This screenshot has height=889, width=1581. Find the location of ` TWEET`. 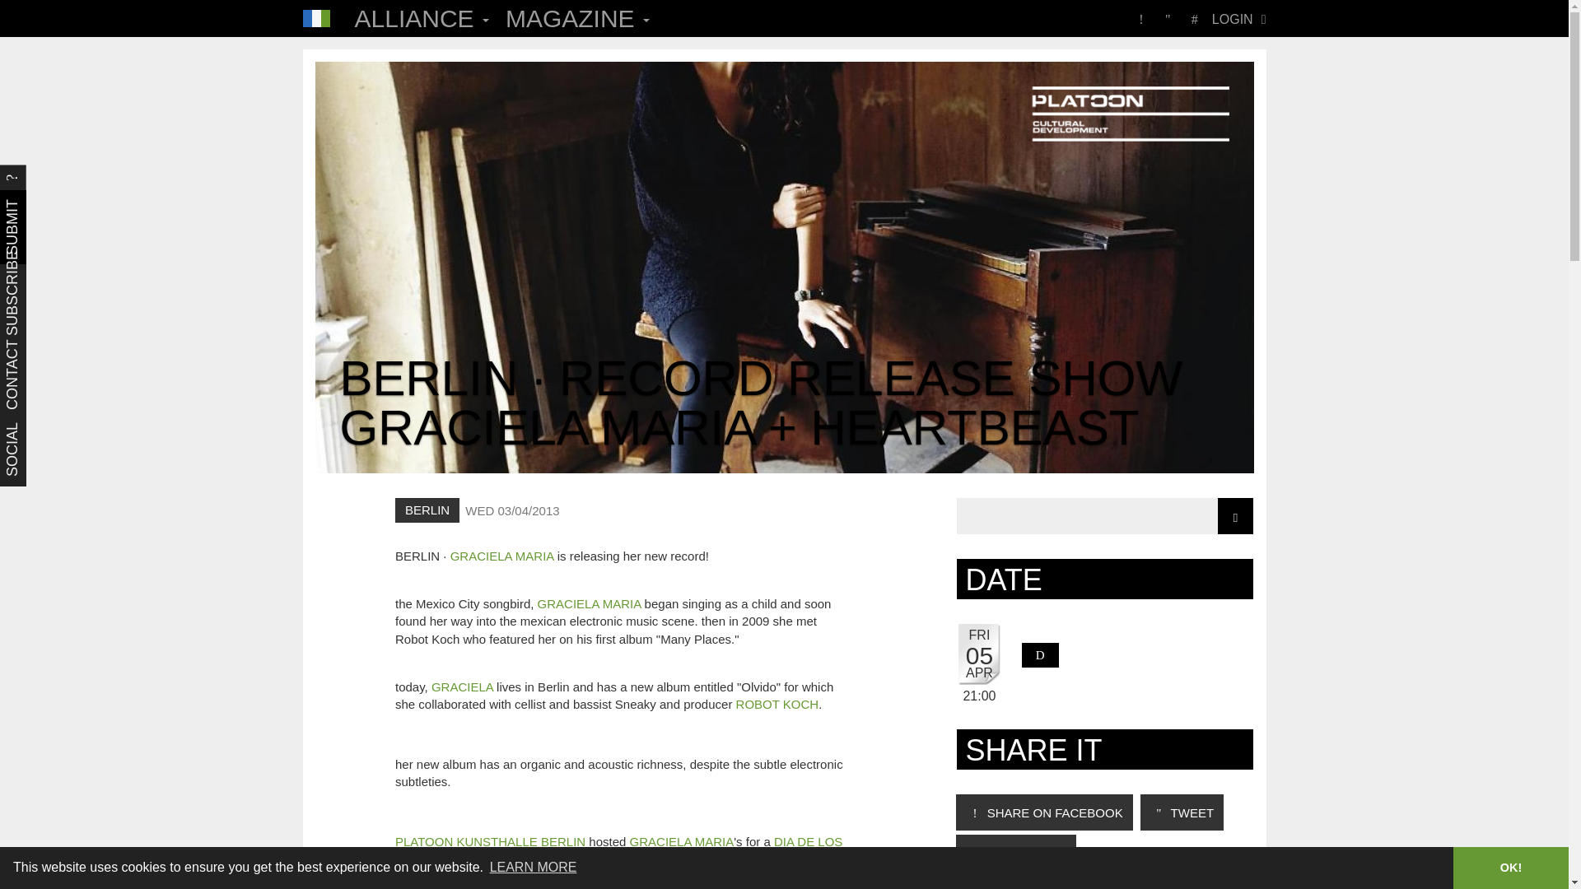

 TWEET is located at coordinates (1182, 812).